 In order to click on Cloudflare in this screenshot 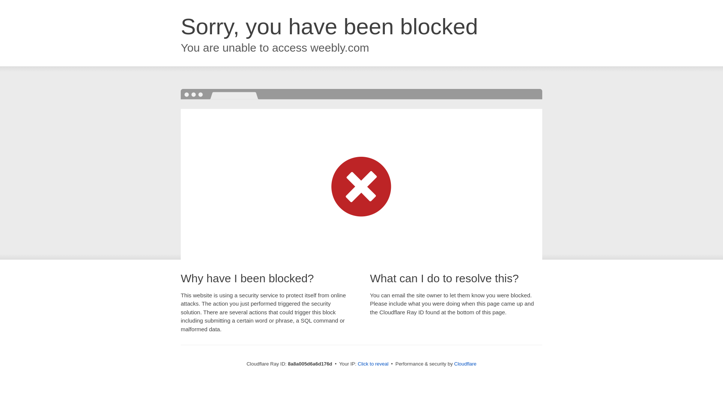, I will do `click(465, 364)`.